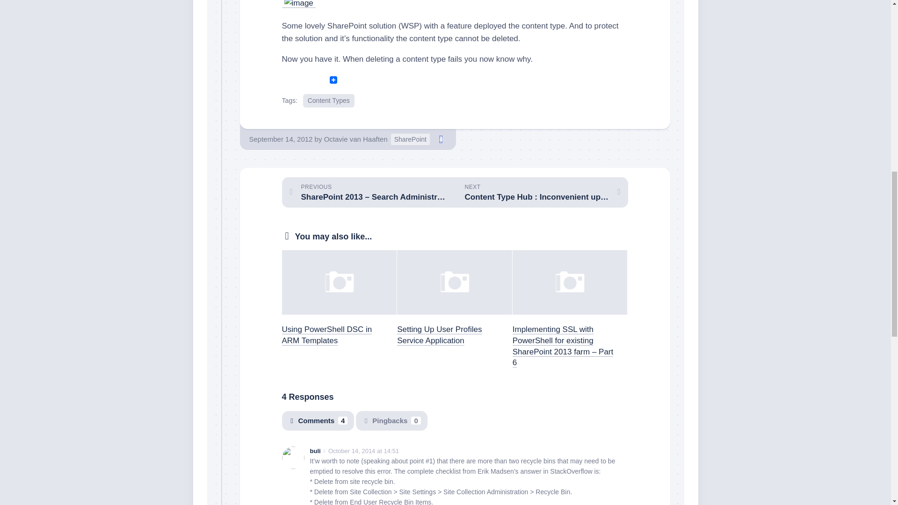 The image size is (898, 505). What do you see at coordinates (299, 5) in the screenshot?
I see `Comments4` at bounding box center [299, 5].